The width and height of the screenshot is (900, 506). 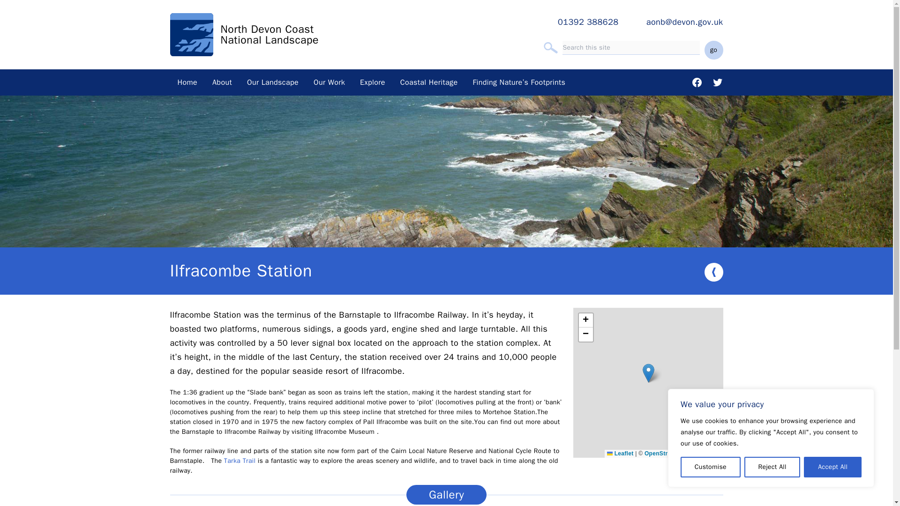 I want to click on A JavaScript library for interactive maps, so click(x=620, y=454).